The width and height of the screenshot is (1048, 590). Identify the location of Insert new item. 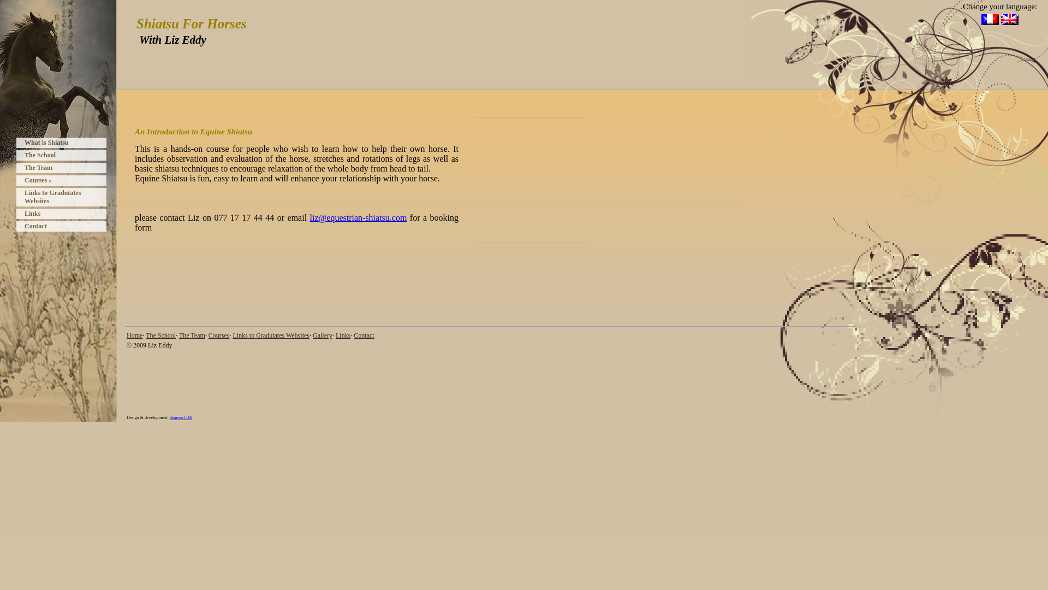
(568, 117).